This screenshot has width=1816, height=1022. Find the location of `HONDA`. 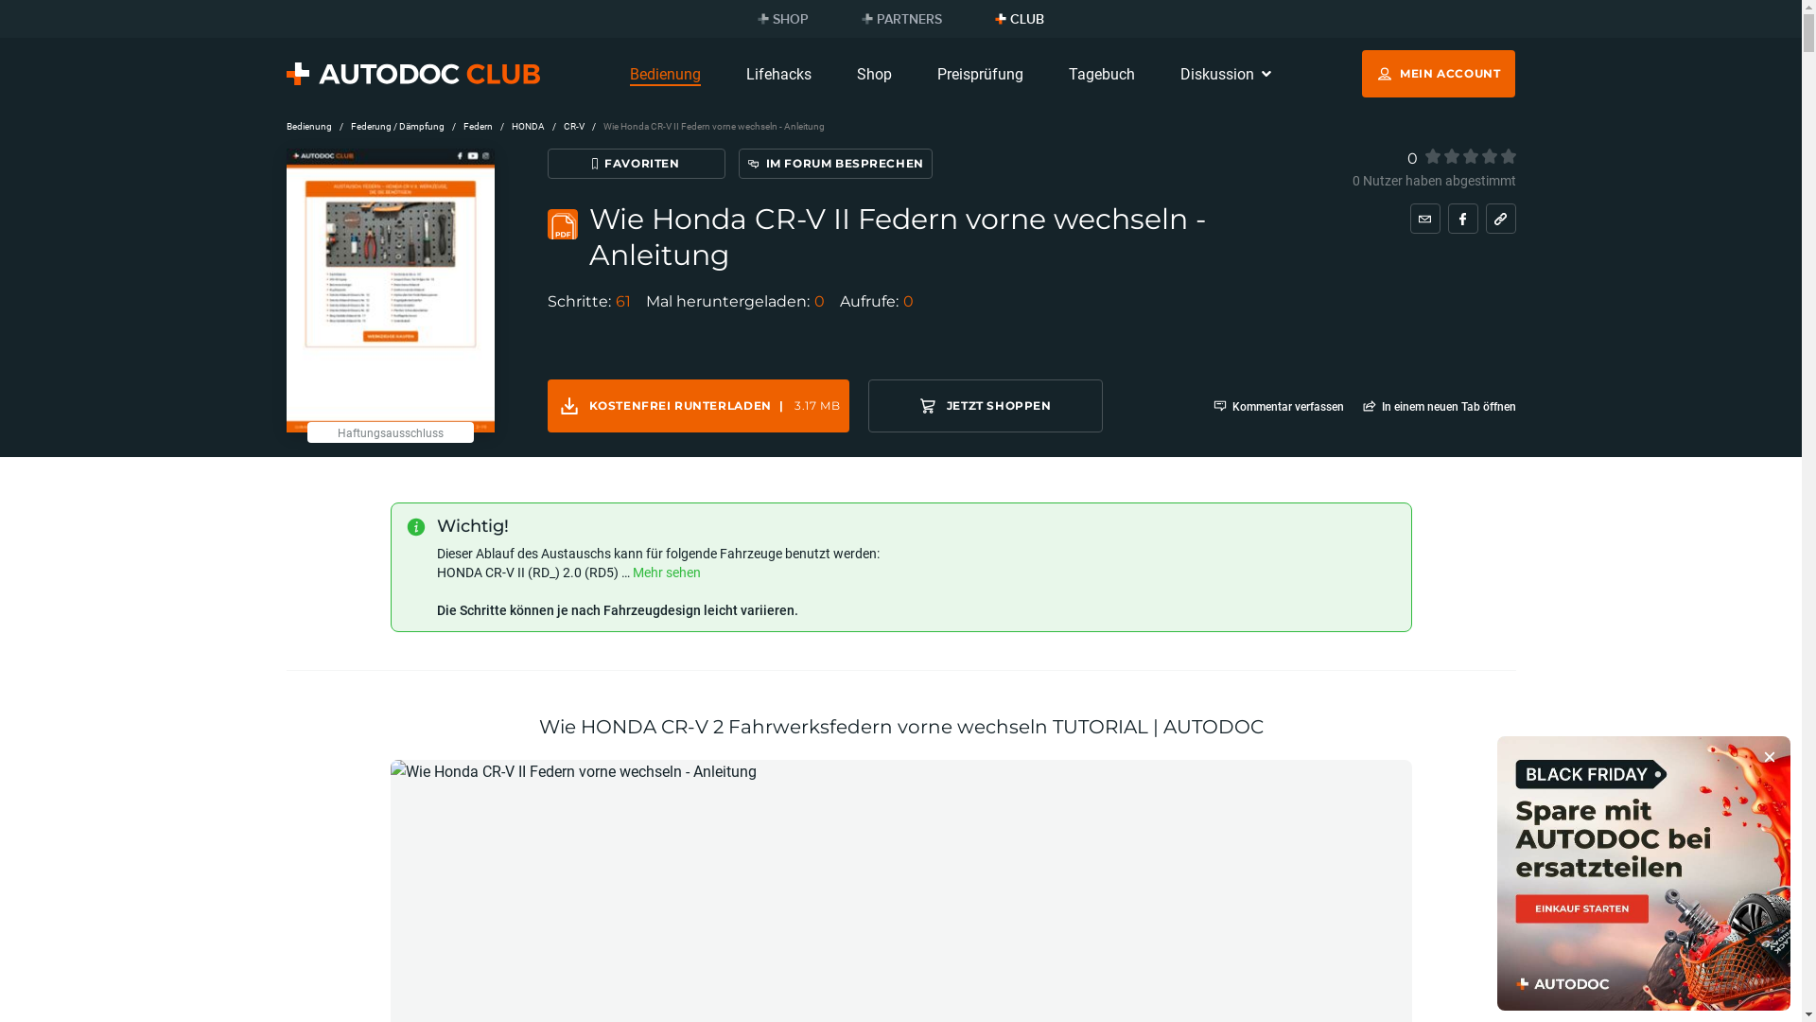

HONDA is located at coordinates (528, 126).